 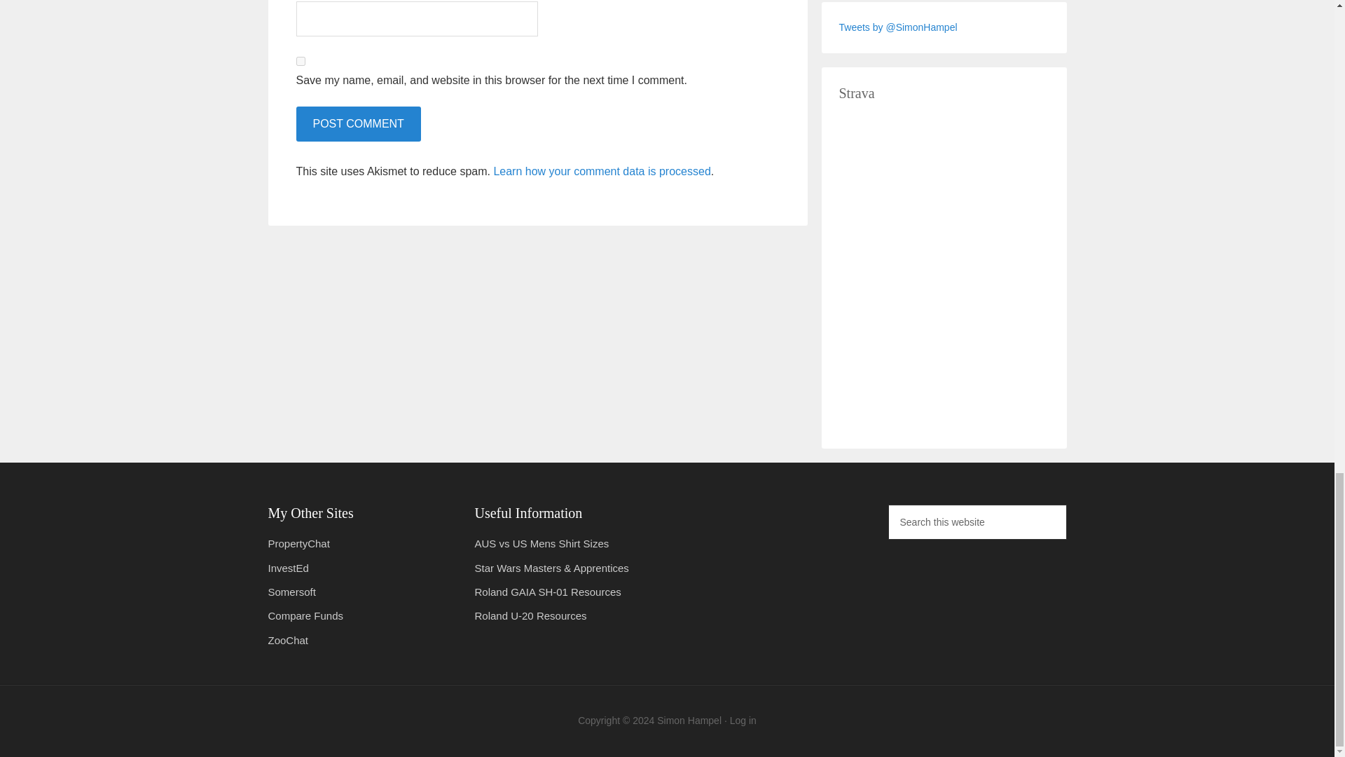 I want to click on Post Comment, so click(x=357, y=123).